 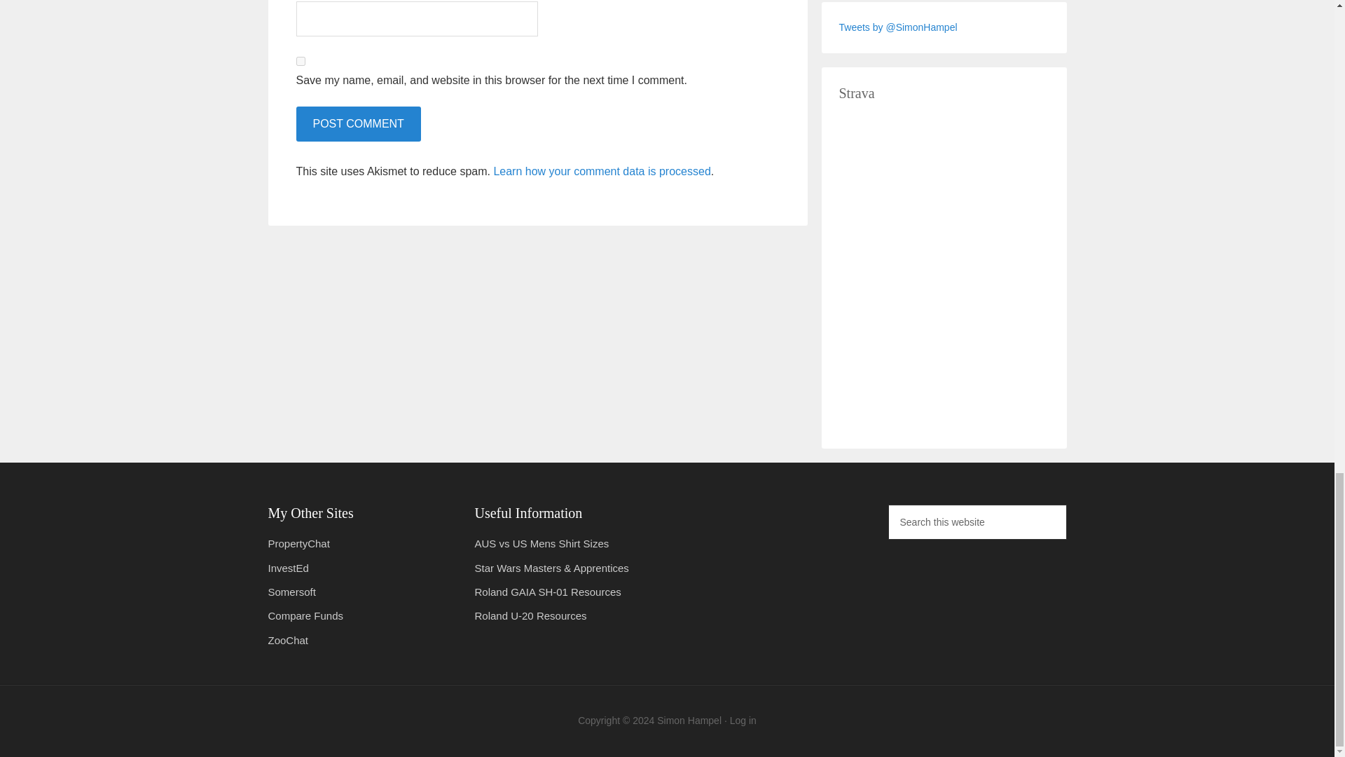 I want to click on Post Comment, so click(x=357, y=123).